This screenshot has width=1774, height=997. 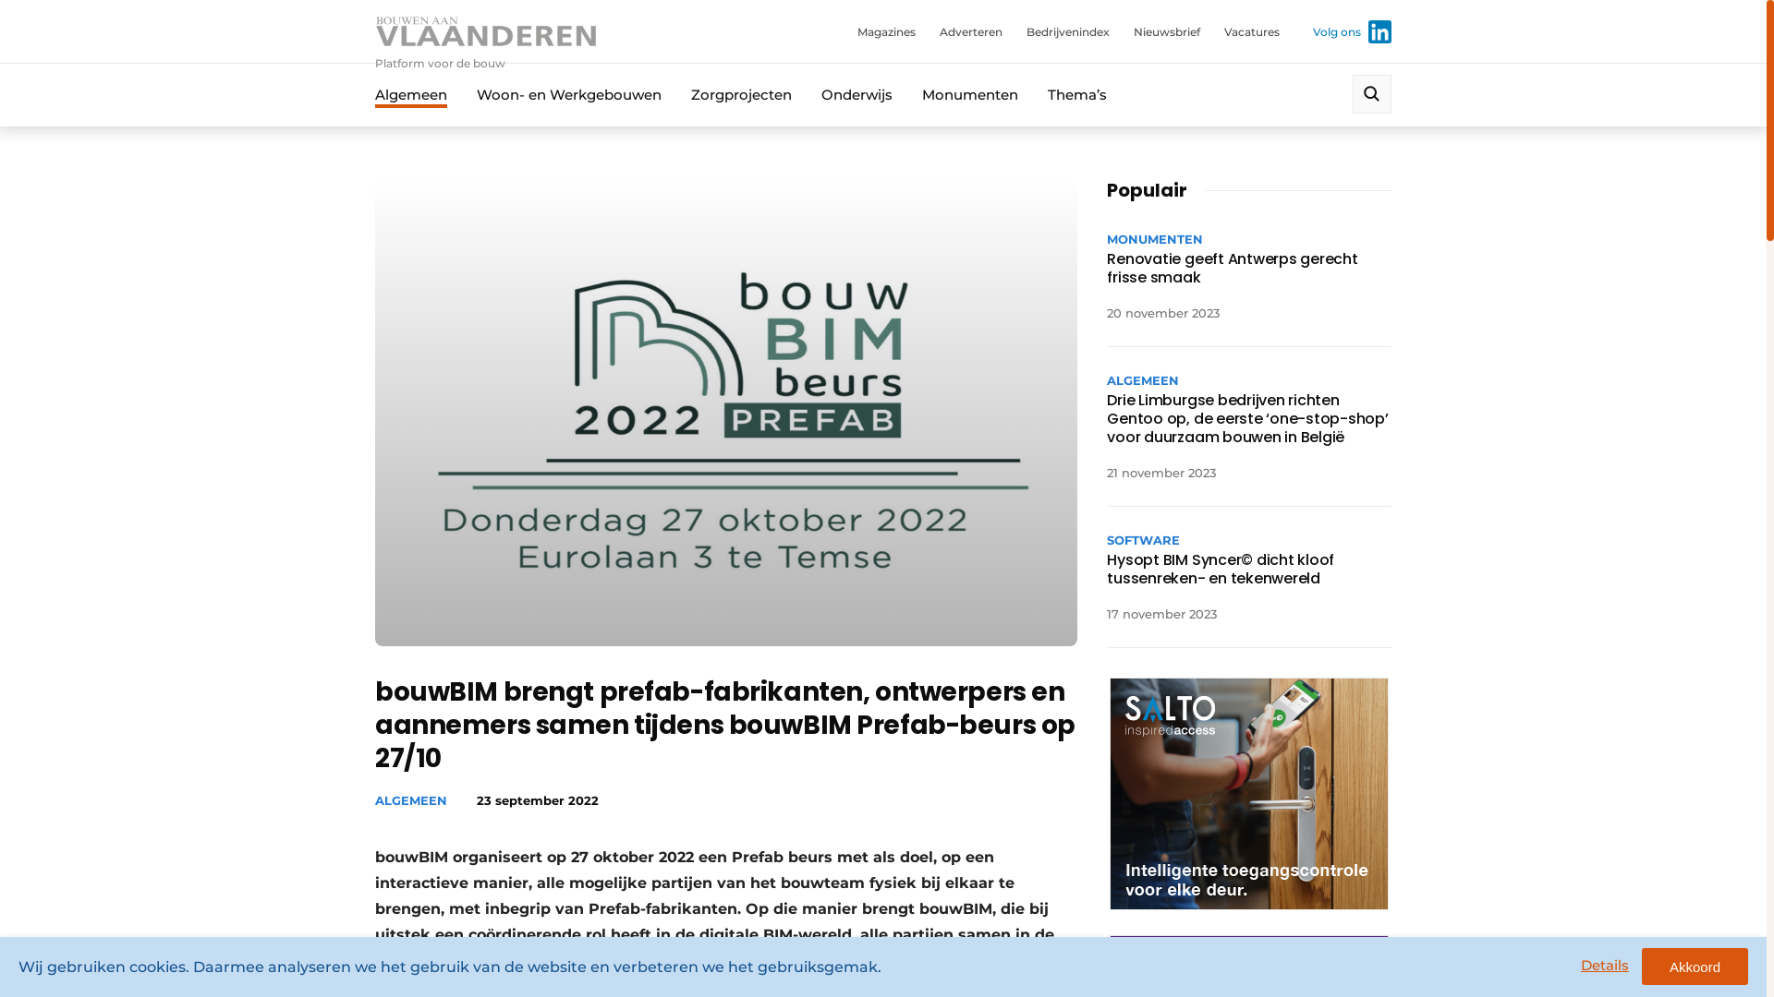 What do you see at coordinates (1605, 966) in the screenshot?
I see `Details` at bounding box center [1605, 966].